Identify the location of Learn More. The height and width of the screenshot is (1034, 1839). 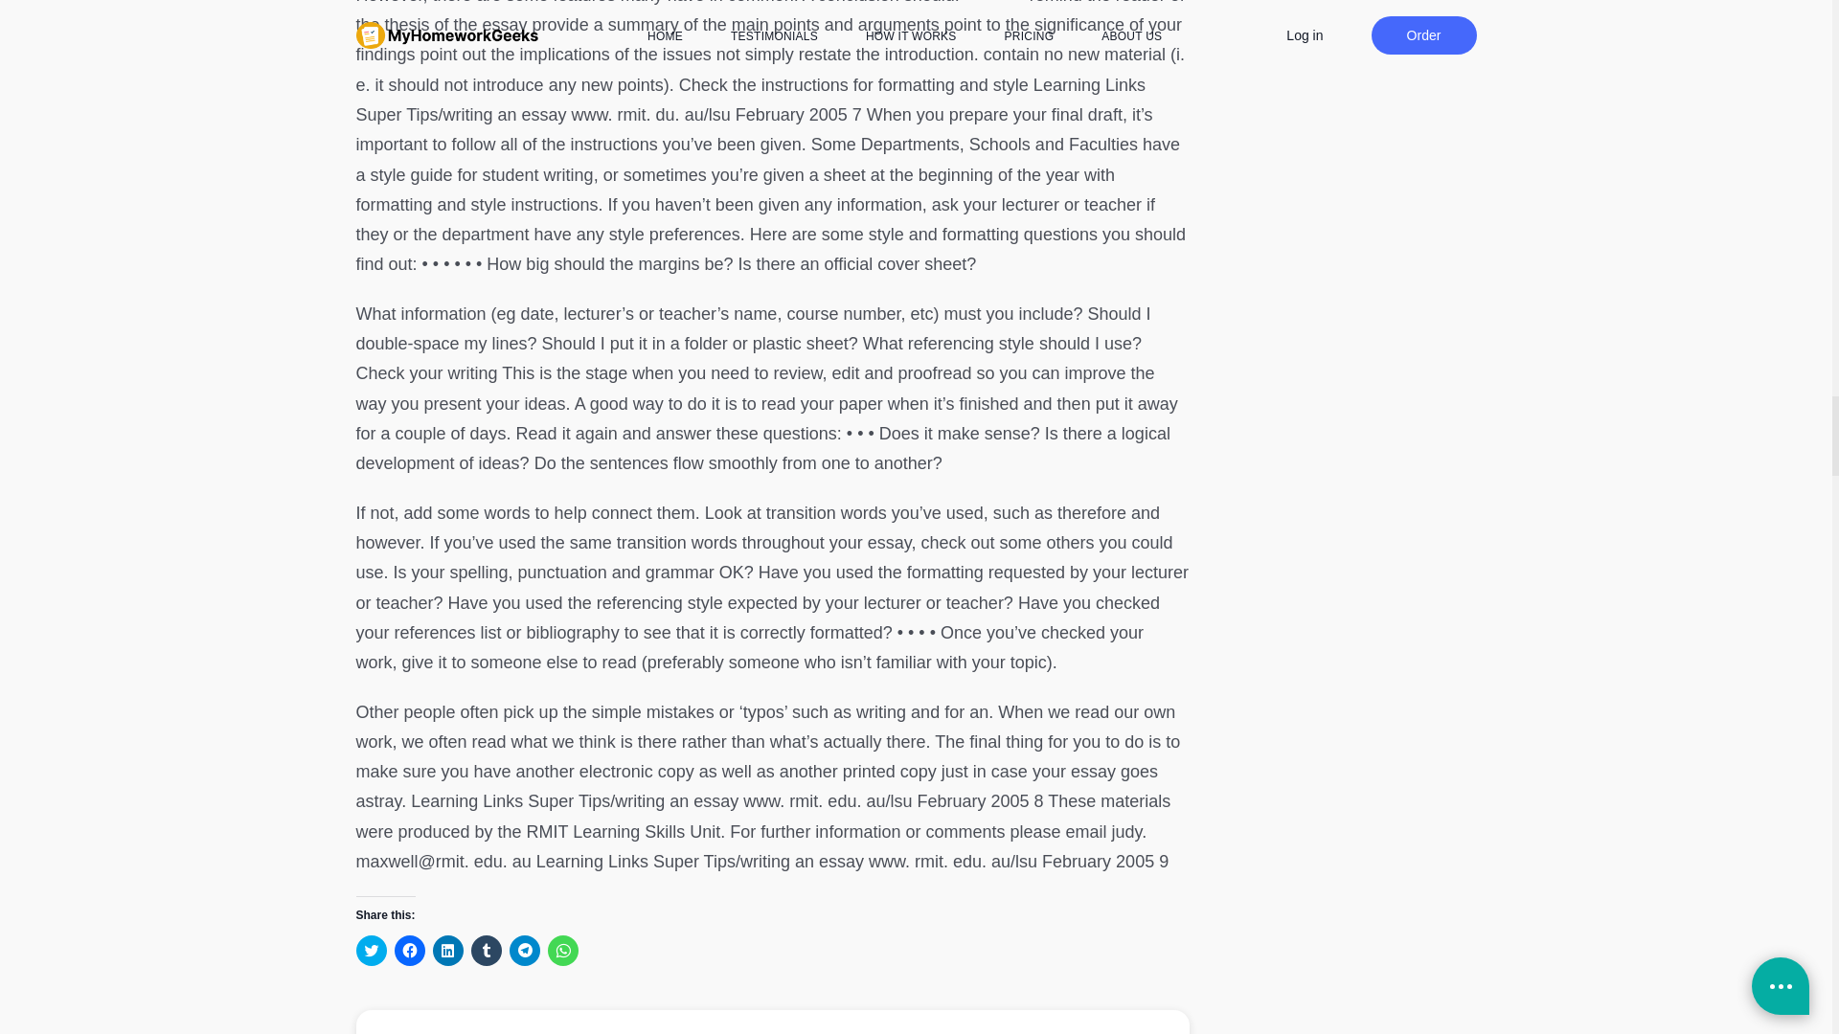
(773, 1023).